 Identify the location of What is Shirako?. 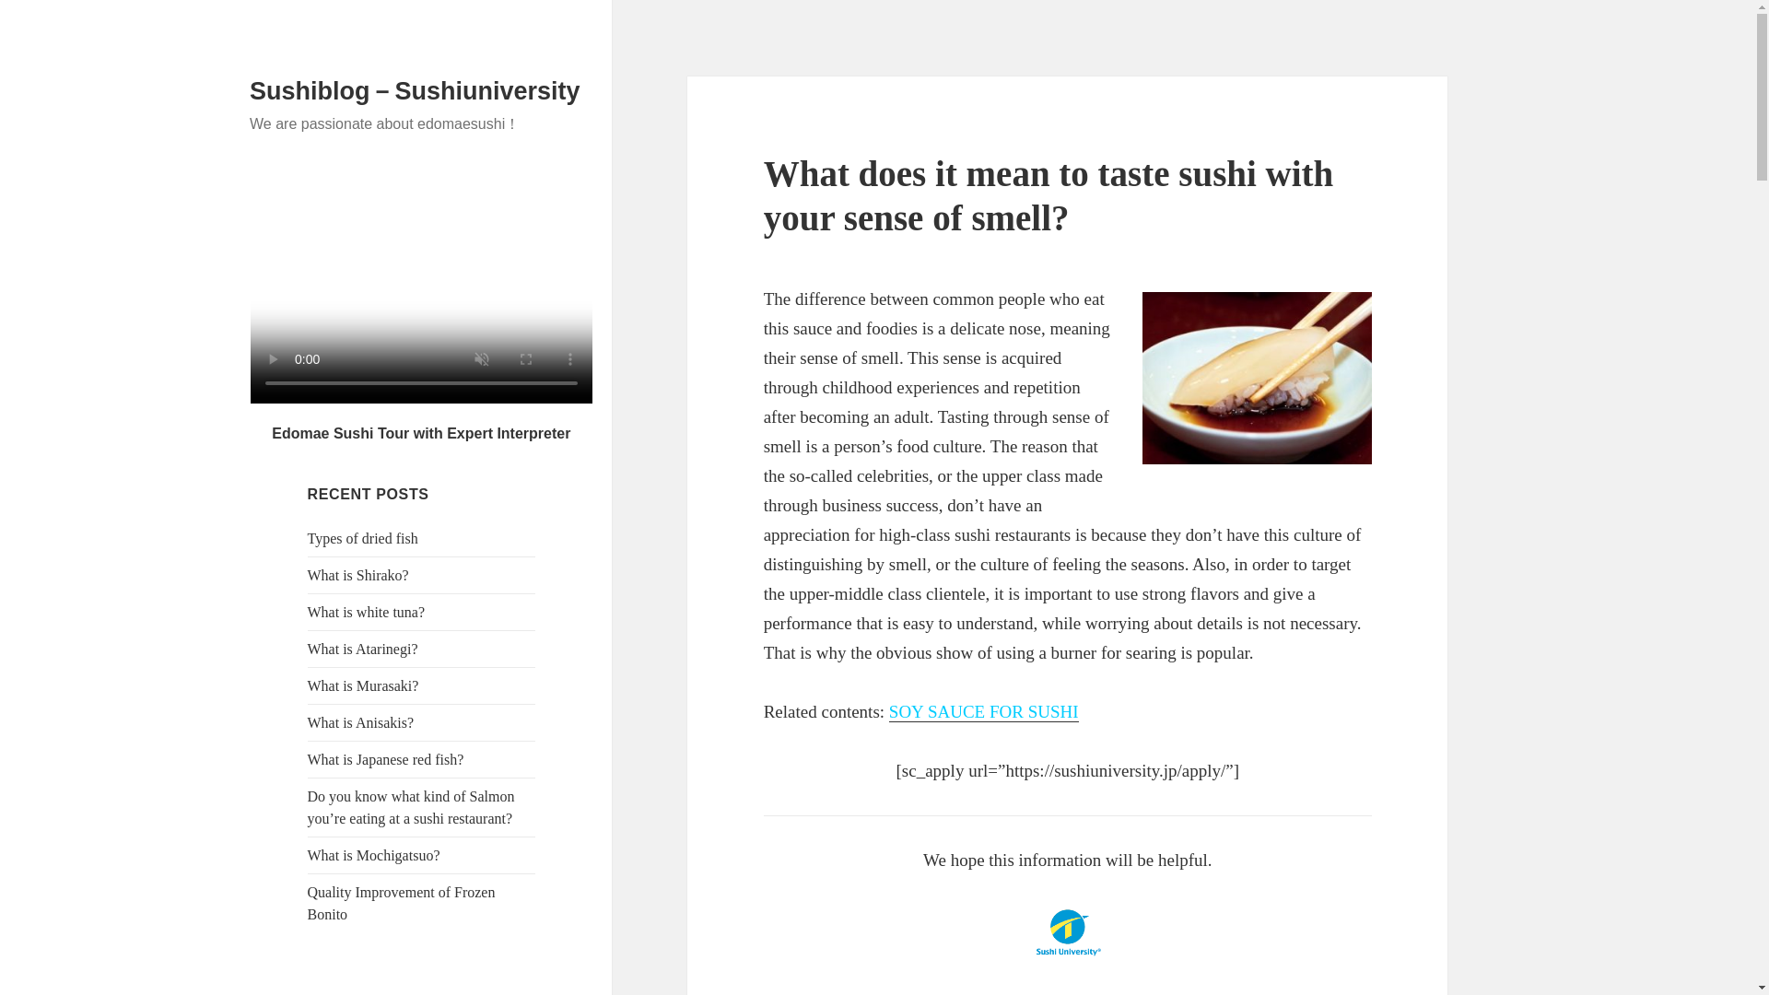
(357, 575).